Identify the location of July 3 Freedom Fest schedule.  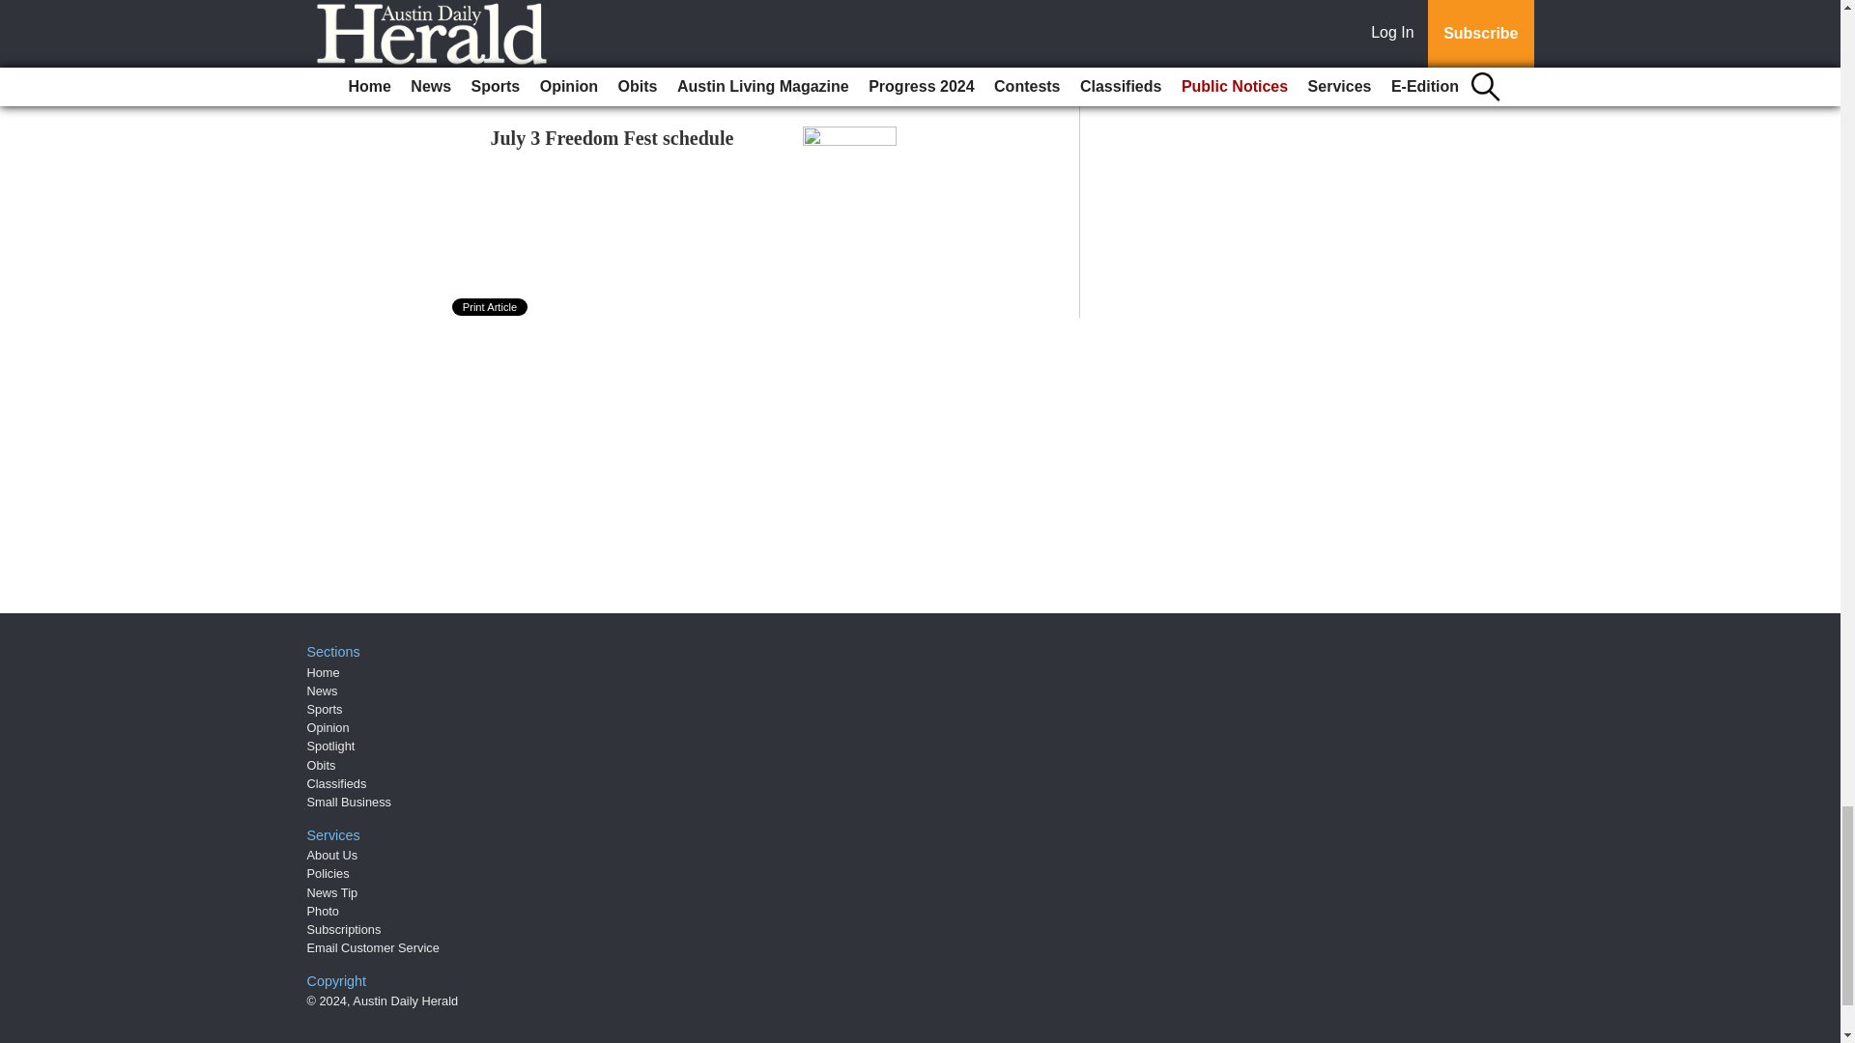
(613, 137).